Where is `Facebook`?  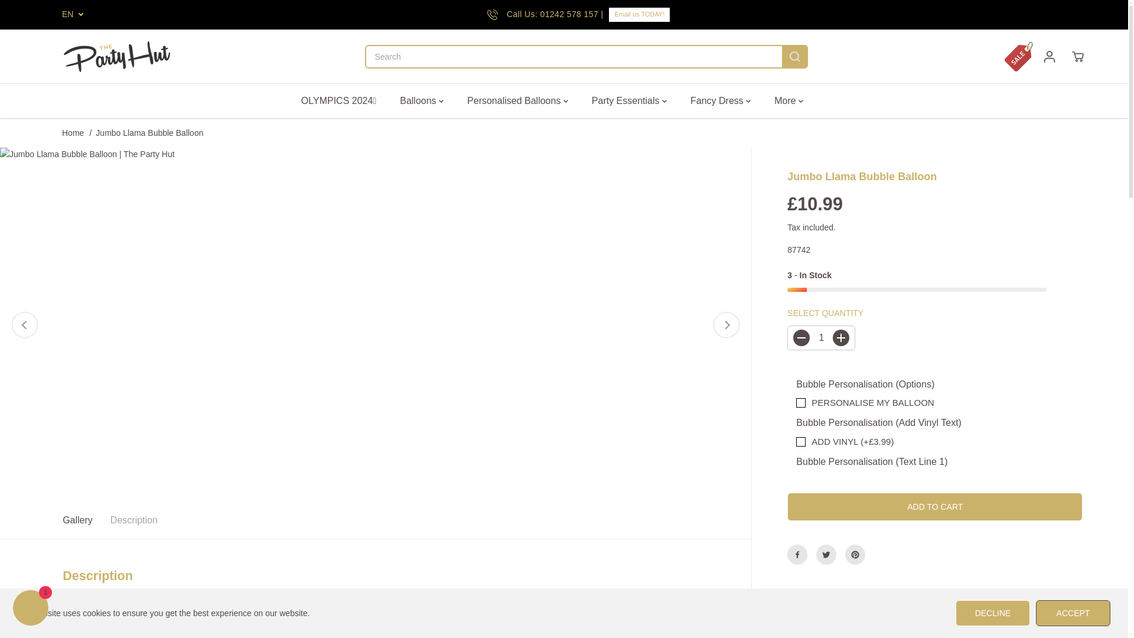 Facebook is located at coordinates (797, 554).